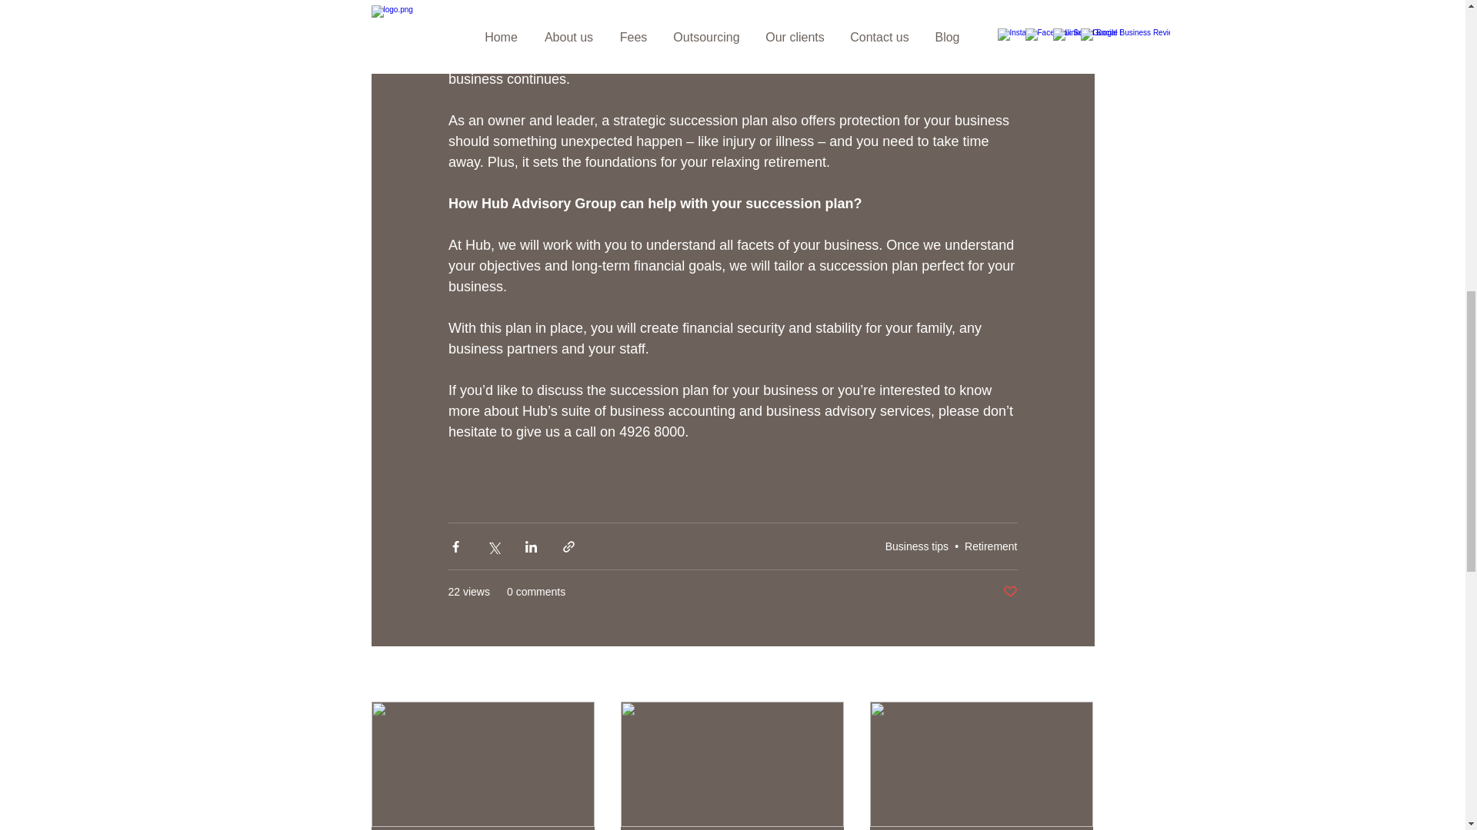  What do you see at coordinates (1077, 675) in the screenshot?
I see `See All` at bounding box center [1077, 675].